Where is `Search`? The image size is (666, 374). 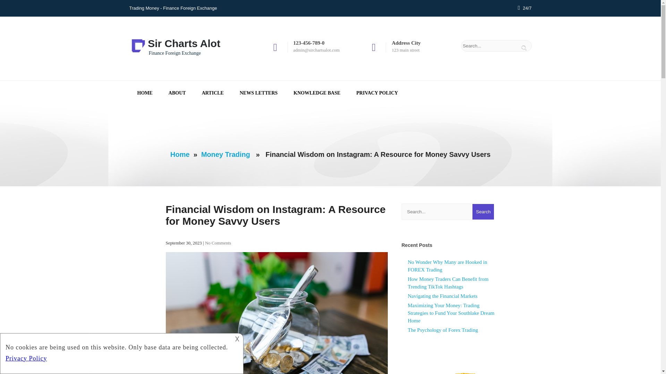
Search is located at coordinates (483, 211).